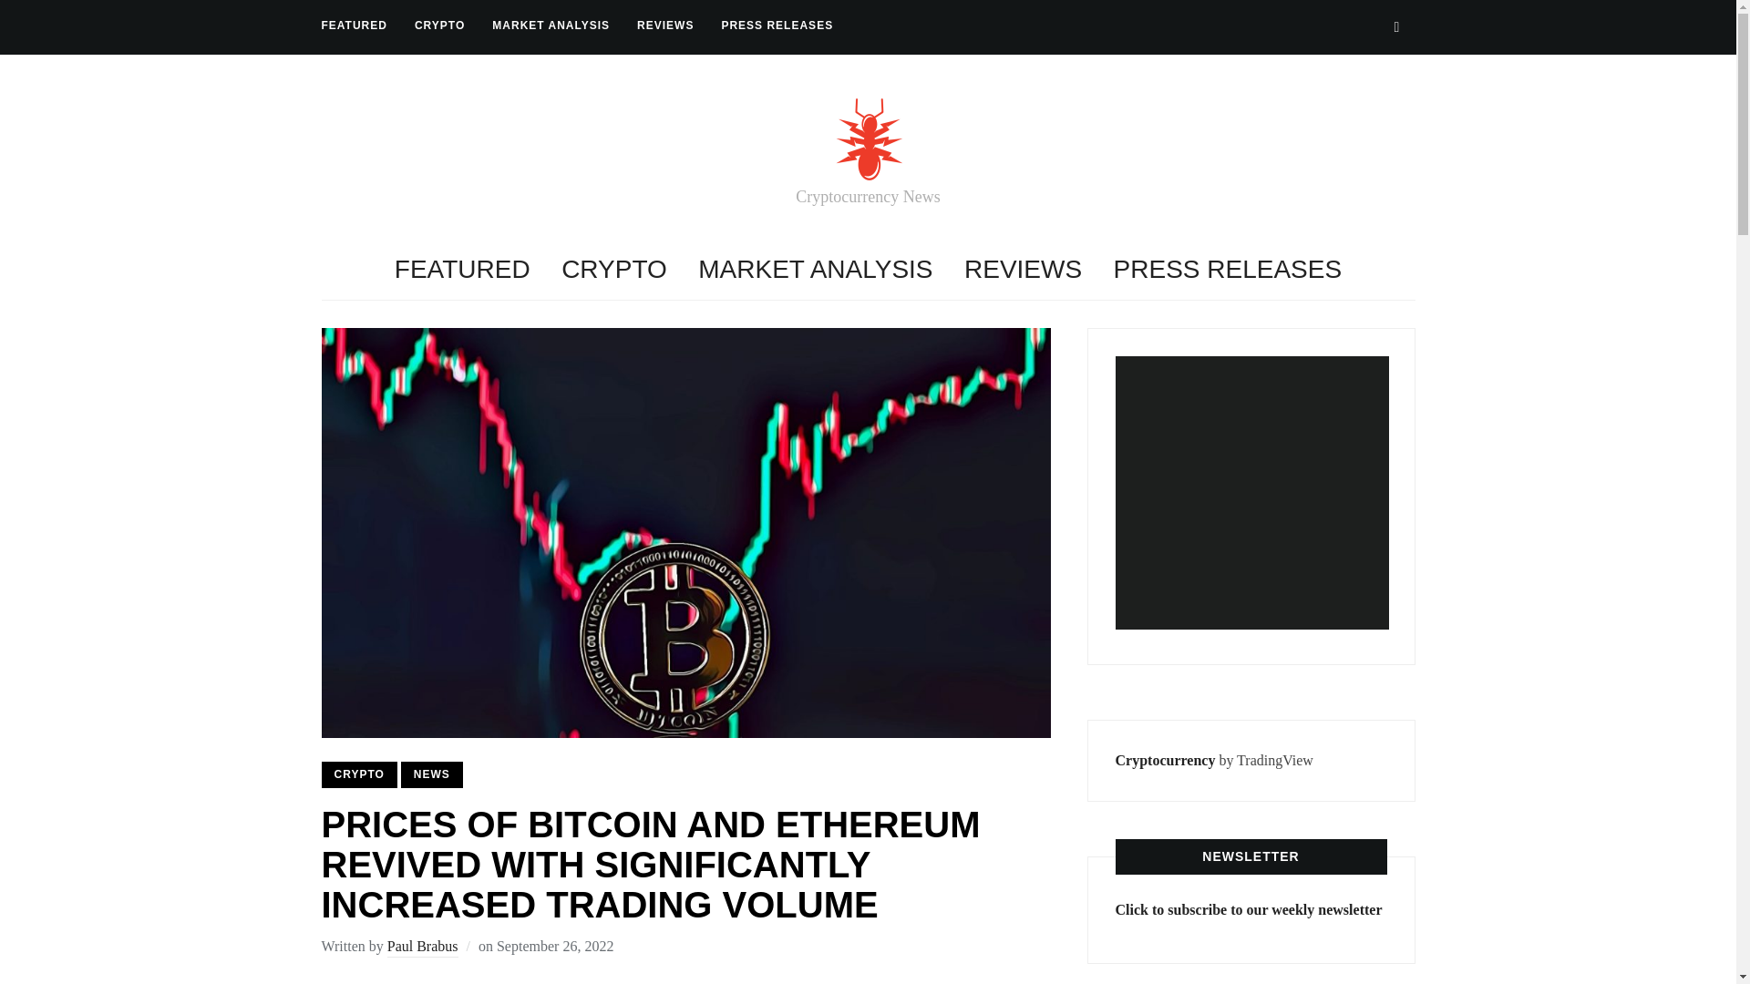 The height and width of the screenshot is (984, 1750). Describe the element at coordinates (462, 270) in the screenshot. I see `FEATURED` at that location.